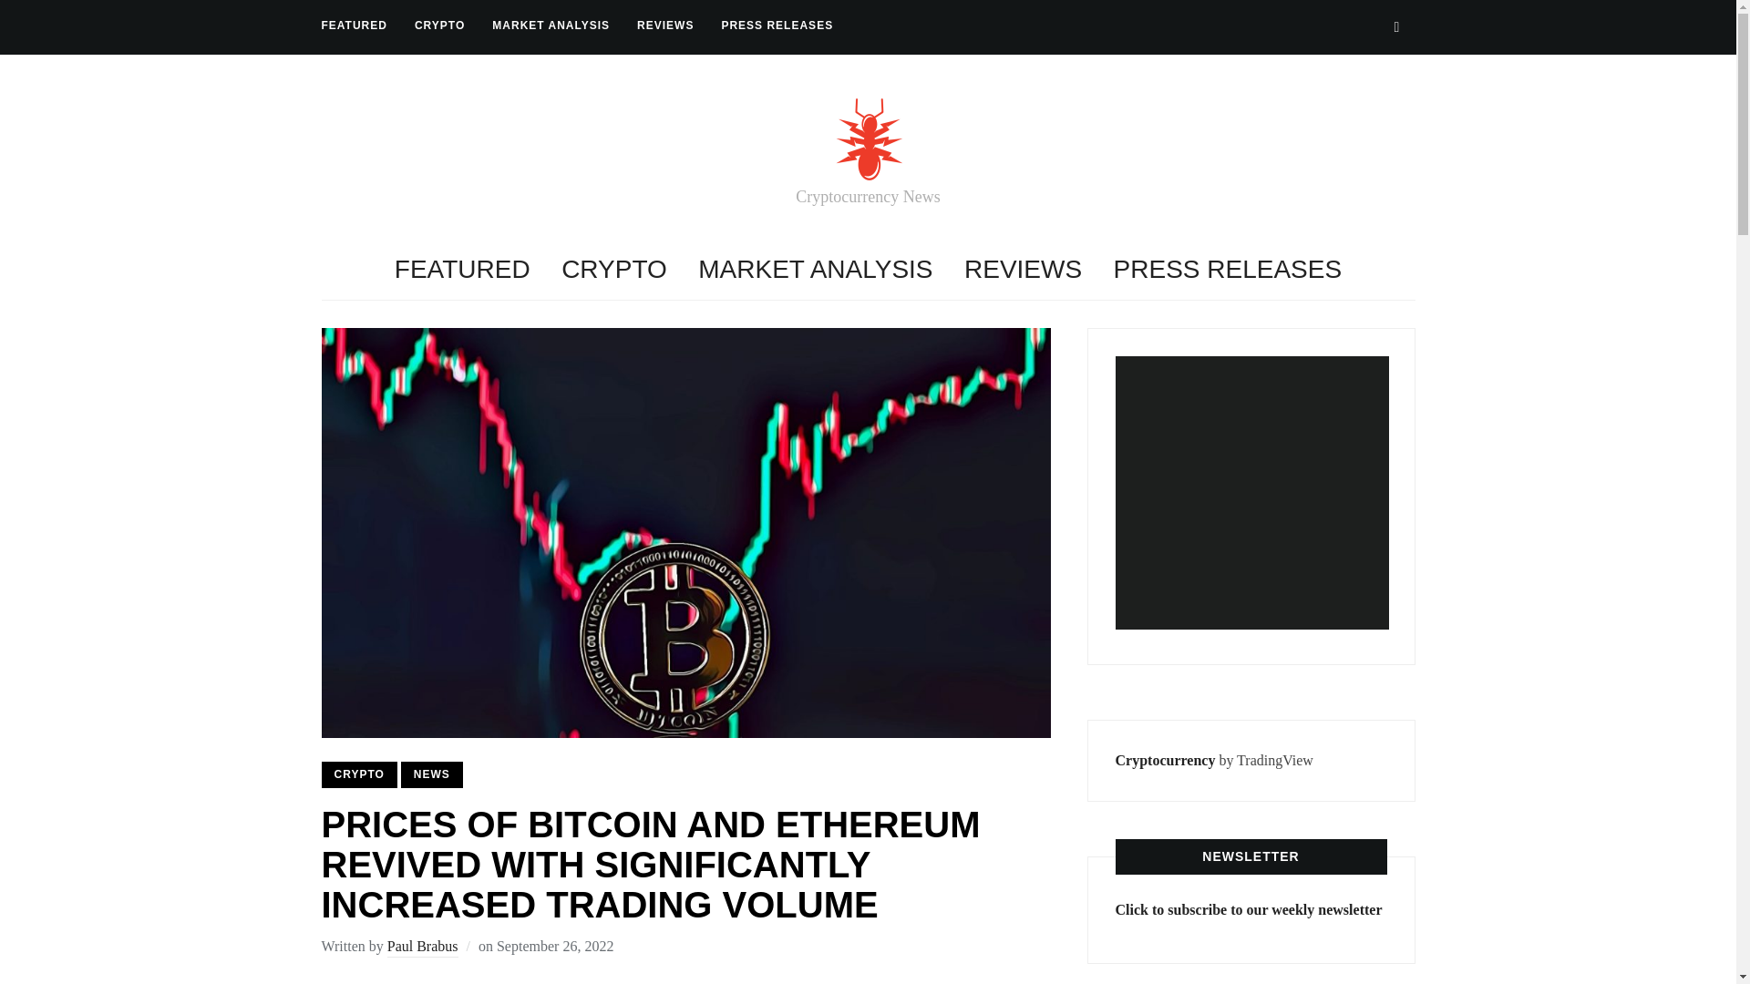 The height and width of the screenshot is (984, 1750). Describe the element at coordinates (462, 270) in the screenshot. I see `FEATURED` at that location.